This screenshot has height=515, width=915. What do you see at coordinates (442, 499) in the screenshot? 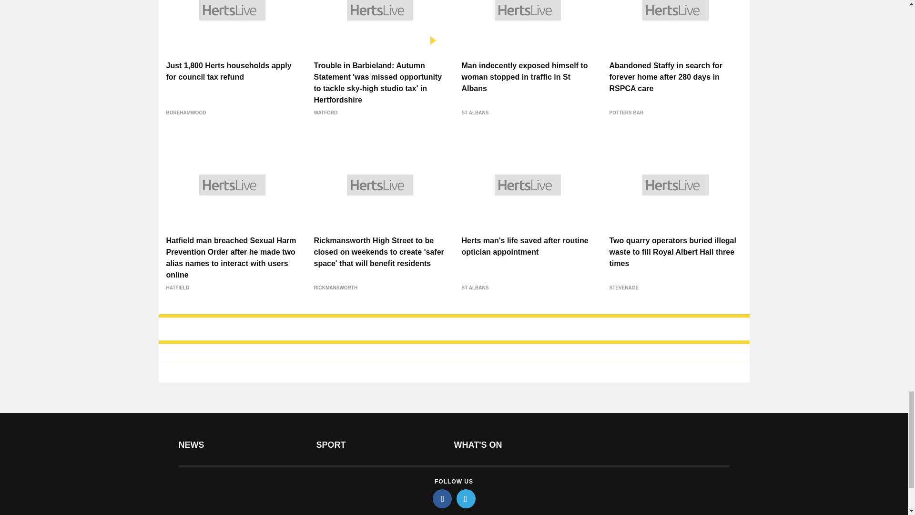
I see `facebook` at bounding box center [442, 499].